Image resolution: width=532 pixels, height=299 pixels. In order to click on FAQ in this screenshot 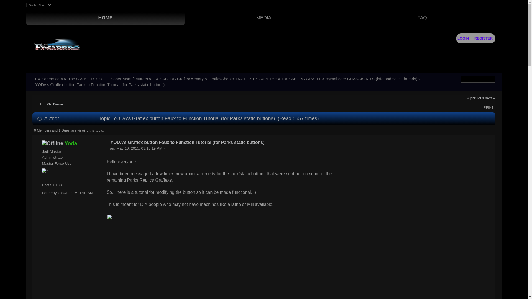, I will do `click(422, 18)`.